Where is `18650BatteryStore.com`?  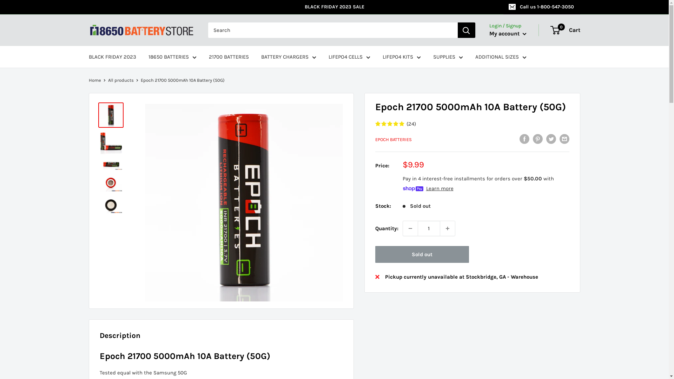 18650BatteryStore.com is located at coordinates (141, 30).